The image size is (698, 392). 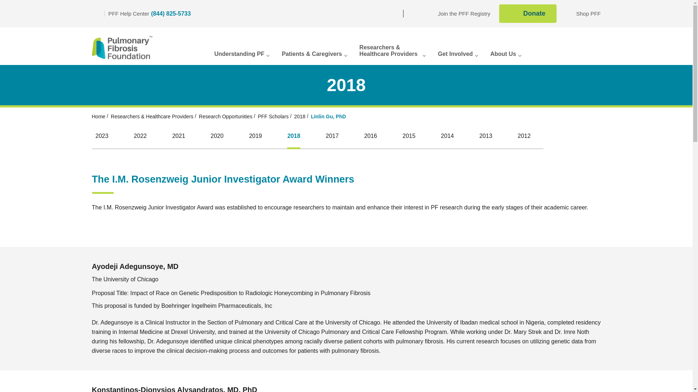 What do you see at coordinates (341, 13) in the screenshot?
I see `Join the PFF Registry` at bounding box center [341, 13].